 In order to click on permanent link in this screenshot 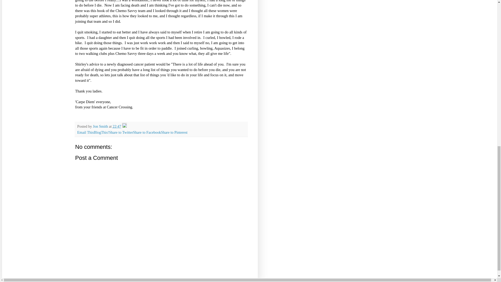, I will do `click(117, 126)`.